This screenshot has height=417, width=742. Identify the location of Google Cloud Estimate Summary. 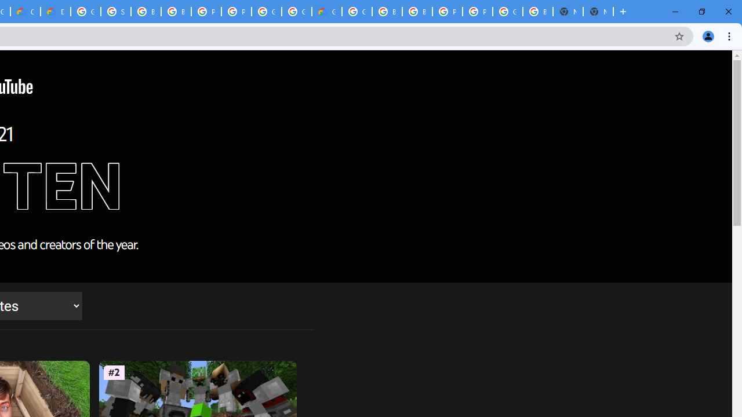
(327, 12).